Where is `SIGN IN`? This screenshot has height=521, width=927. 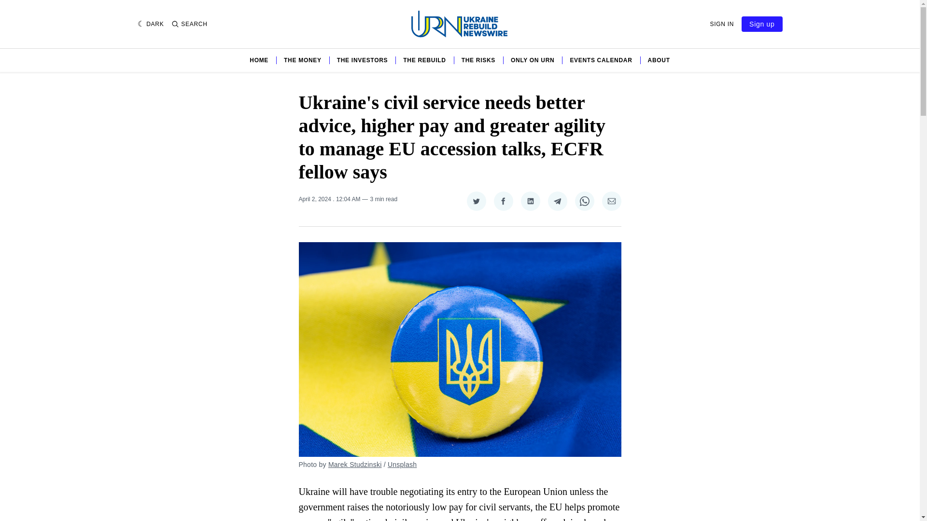
SIGN IN is located at coordinates (722, 24).